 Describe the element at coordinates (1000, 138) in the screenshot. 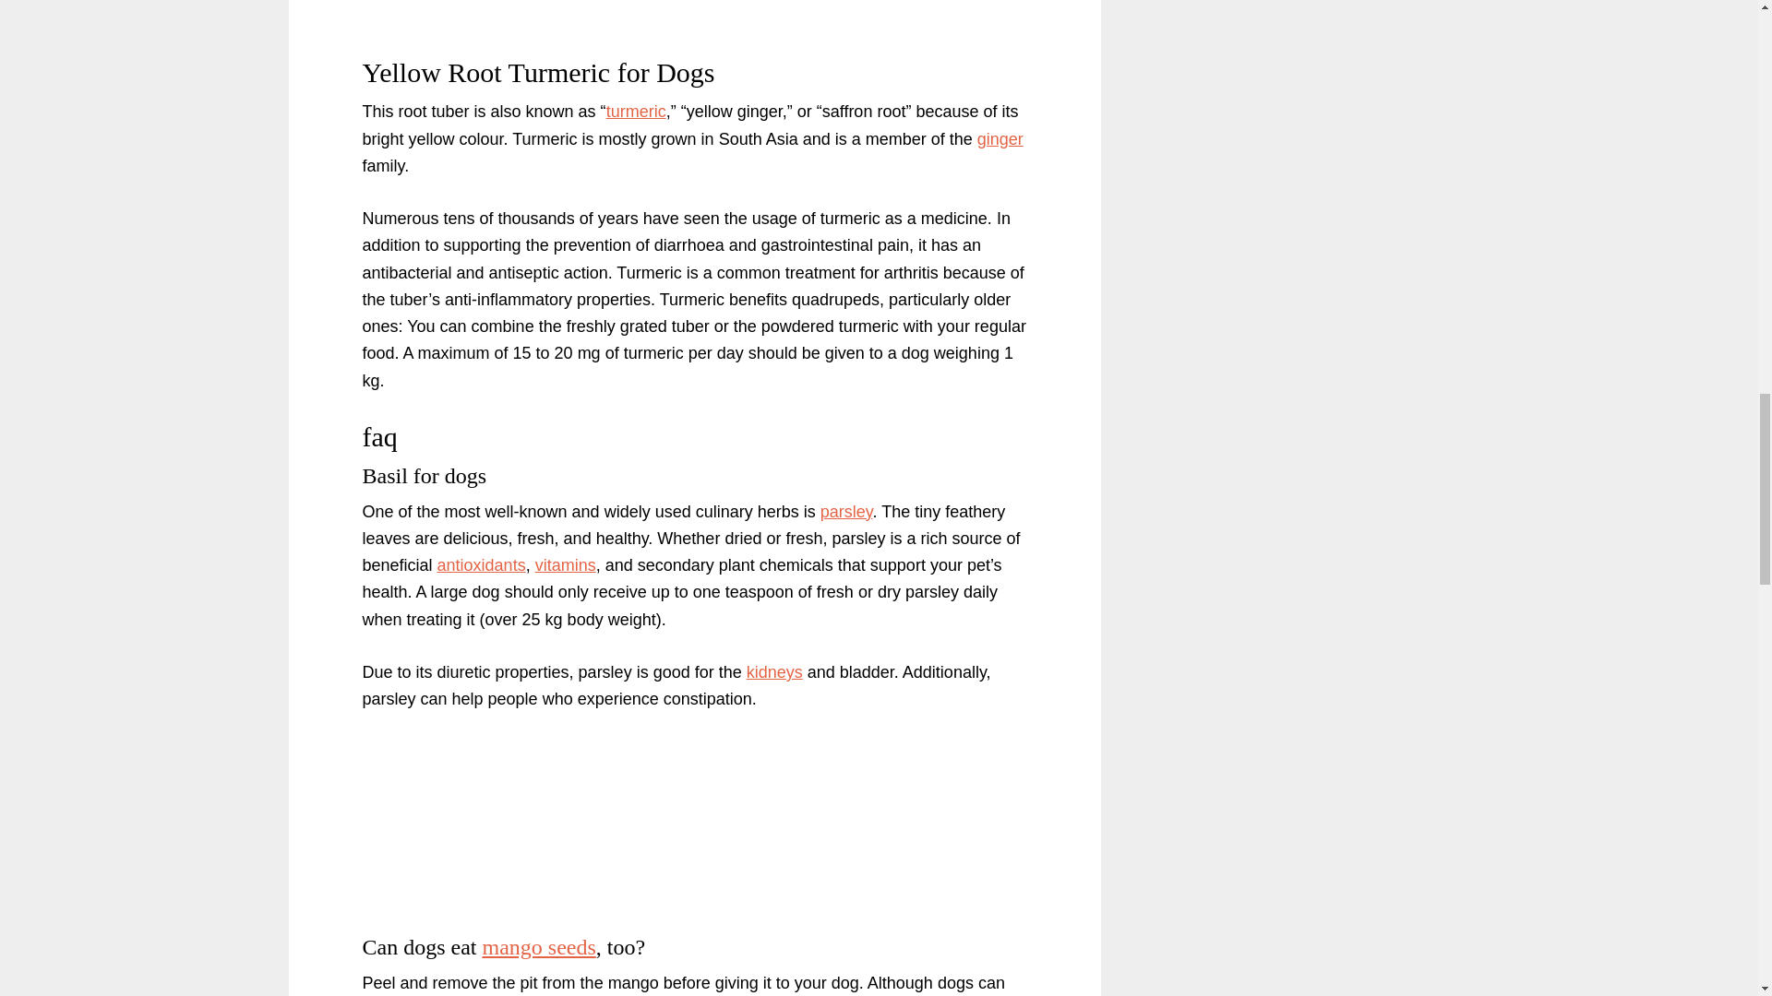

I see `ginger` at that location.